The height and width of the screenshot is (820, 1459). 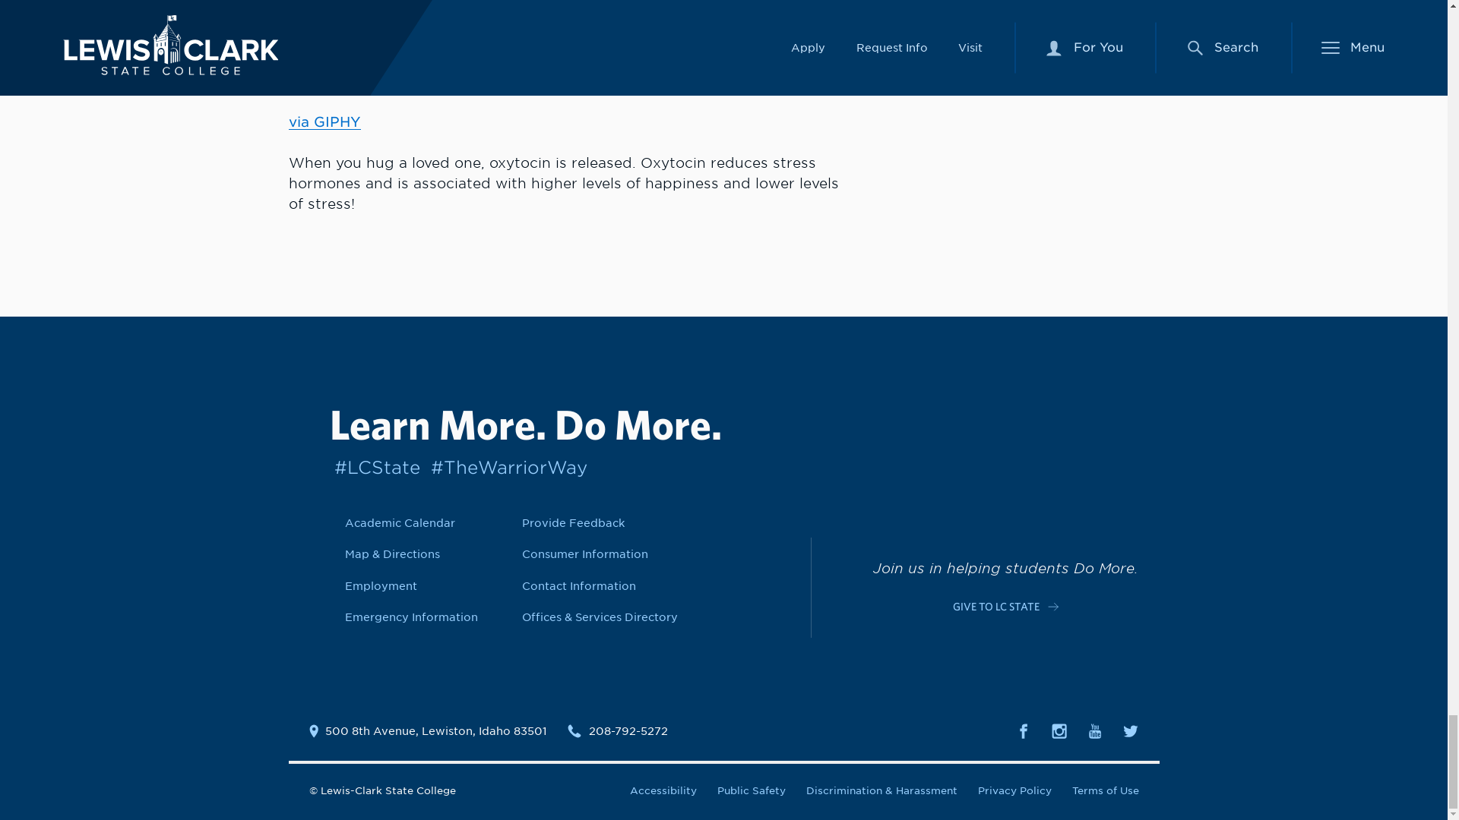 What do you see at coordinates (574, 730) in the screenshot?
I see `calls--solid` at bounding box center [574, 730].